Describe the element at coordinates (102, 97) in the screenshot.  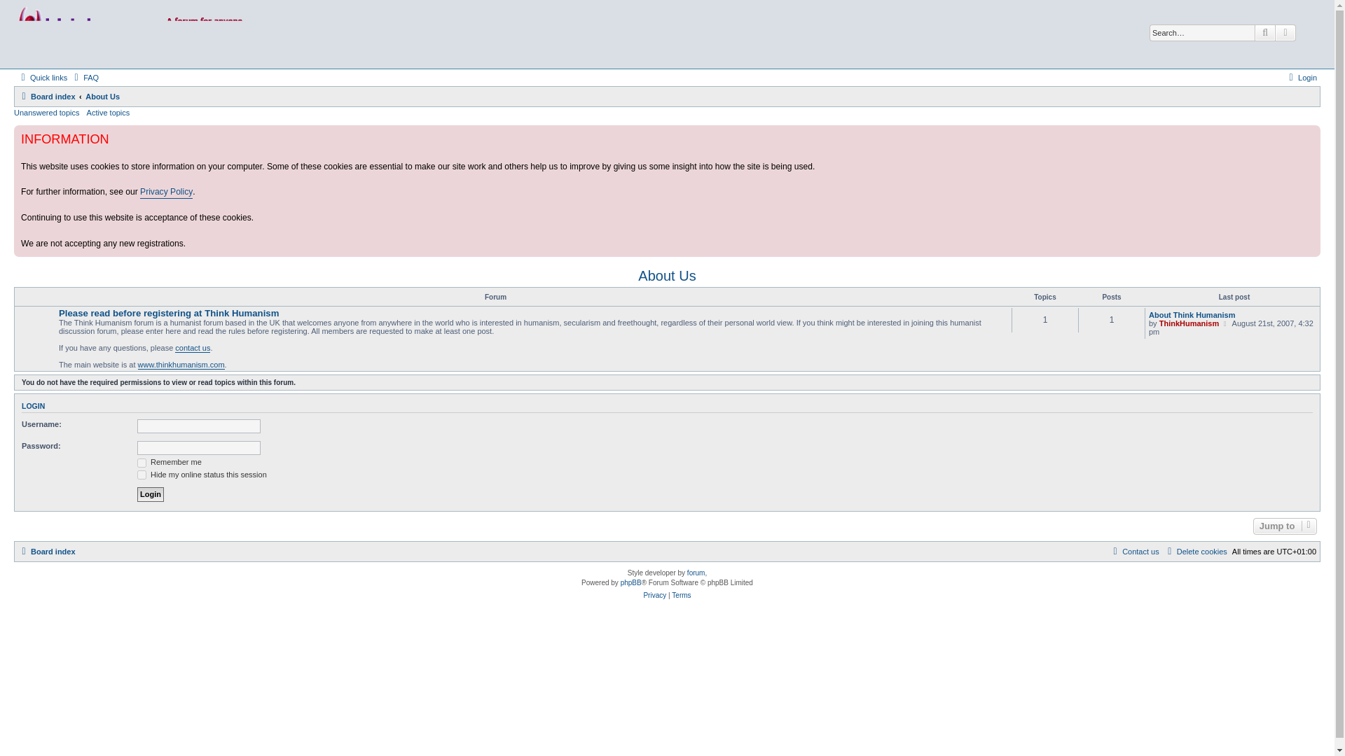
I see `About Us` at that location.